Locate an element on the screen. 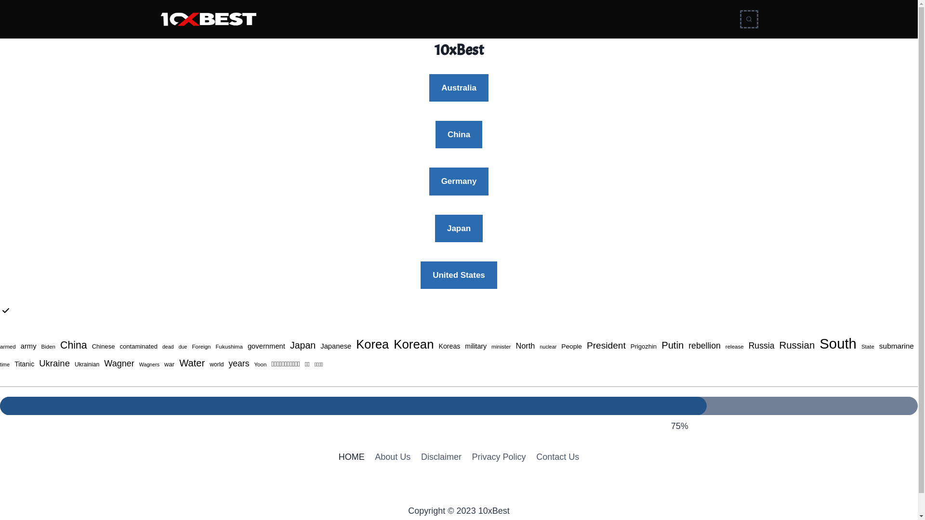 The height and width of the screenshot is (520, 925). world is located at coordinates (217, 365).